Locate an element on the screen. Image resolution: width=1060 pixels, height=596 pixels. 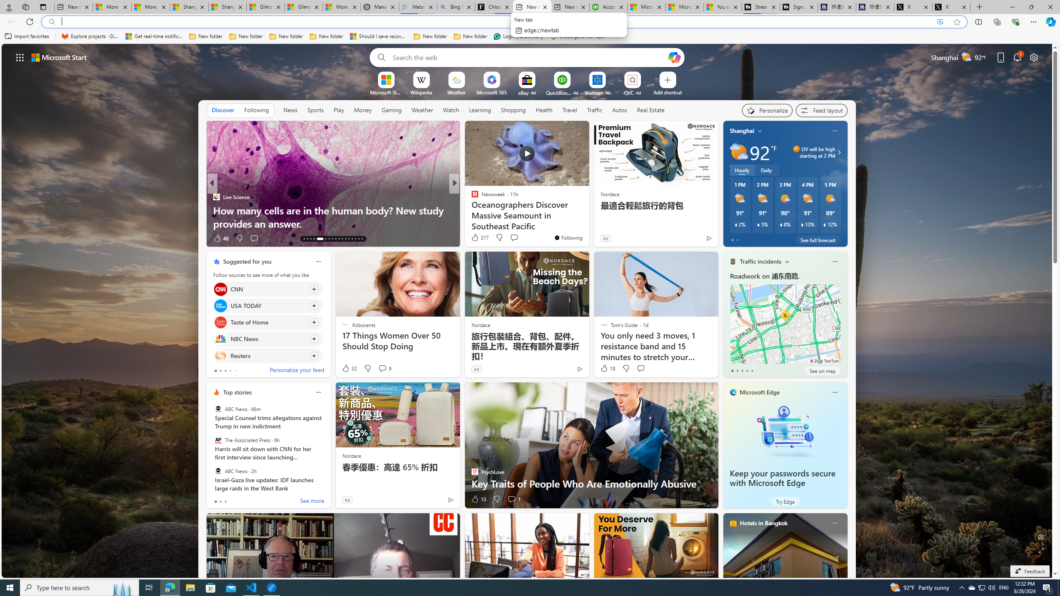
Microsoft Edge is located at coordinates (760, 392).